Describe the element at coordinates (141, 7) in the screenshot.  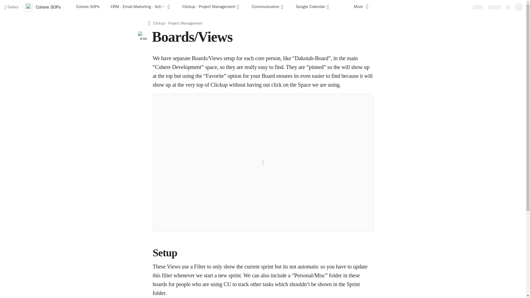
I see `CRM - Email-Marketing - ActiveCampaign` at that location.